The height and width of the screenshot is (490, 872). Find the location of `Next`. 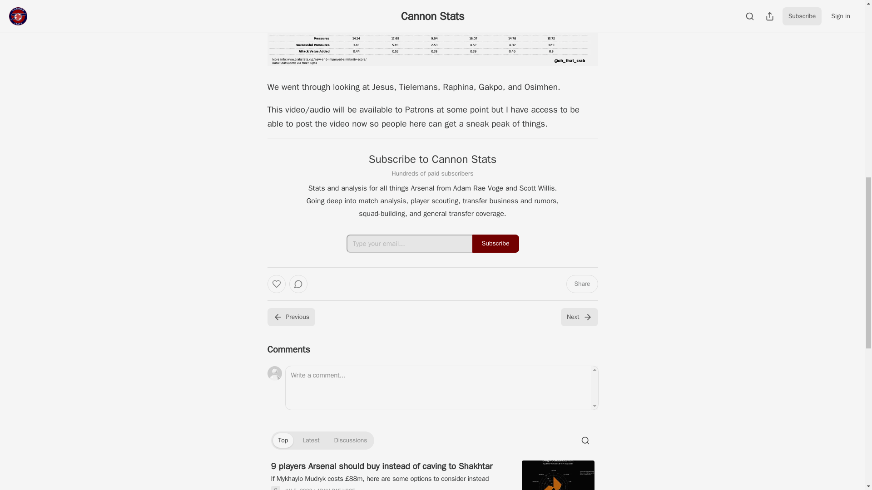

Next is located at coordinates (579, 317).